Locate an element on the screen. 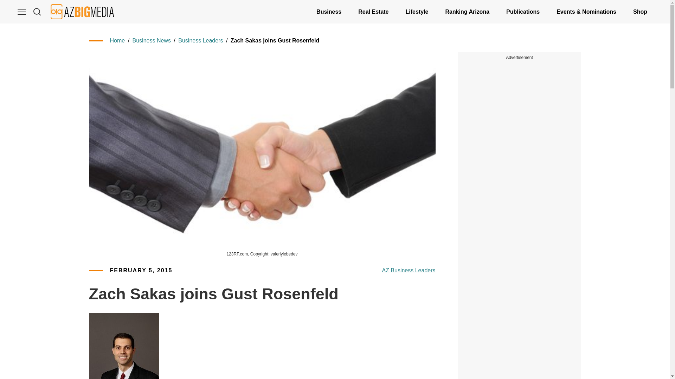 The width and height of the screenshot is (675, 379). 3rd party ad content is located at coordinates (520, 107).